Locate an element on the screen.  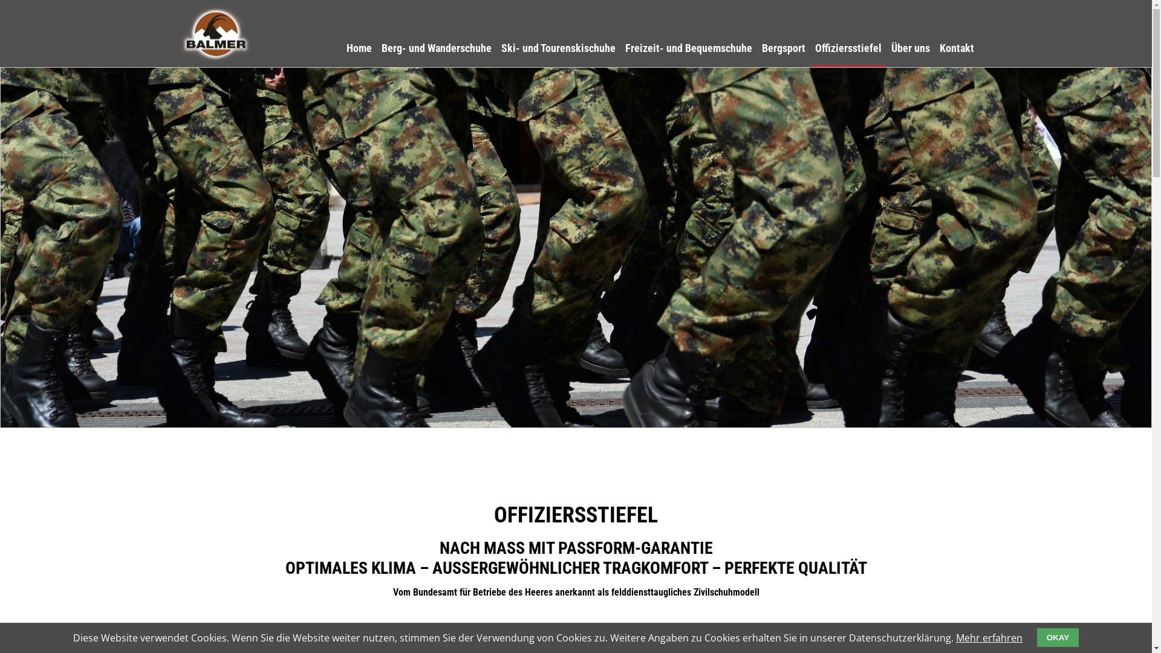
OKAY is located at coordinates (1058, 637).